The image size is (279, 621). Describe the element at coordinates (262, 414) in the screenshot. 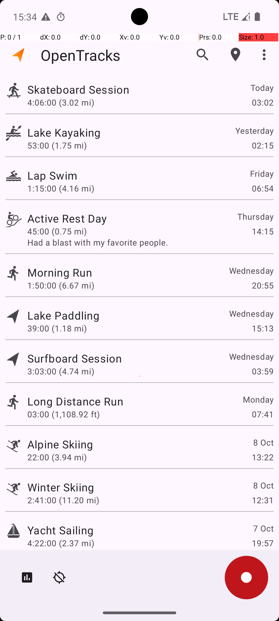

I see `07:41` at that location.